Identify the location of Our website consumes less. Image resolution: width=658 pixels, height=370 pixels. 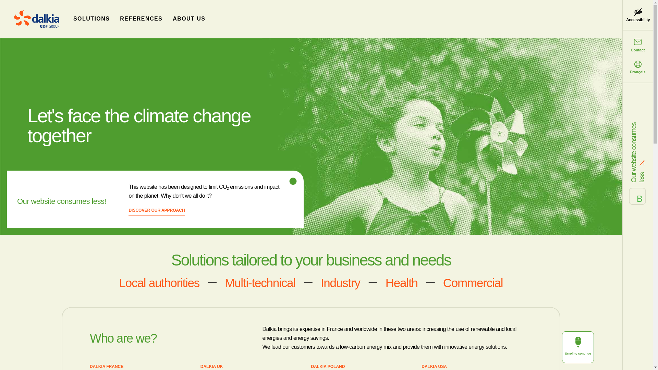
(638, 147).